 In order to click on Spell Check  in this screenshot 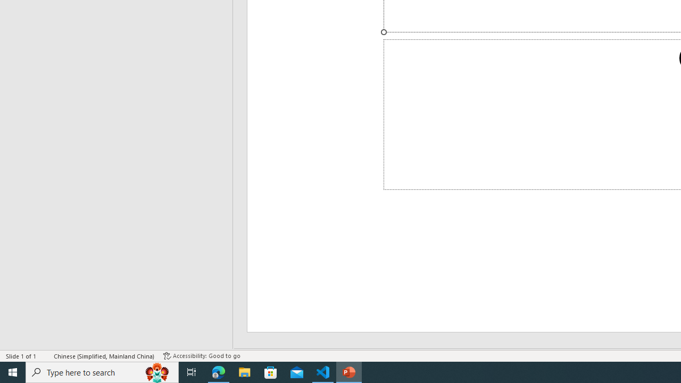, I will do `click(46, 355)`.